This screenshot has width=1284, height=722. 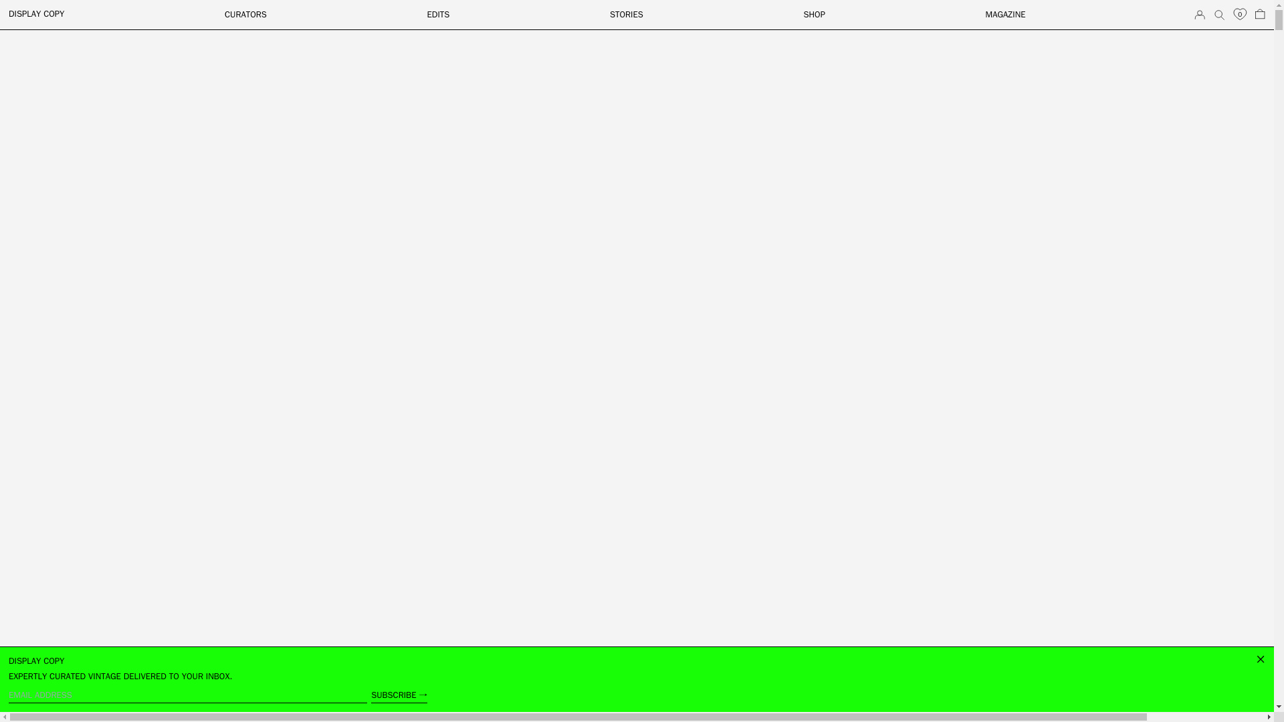 I want to click on DISPLAY COPY, so click(x=36, y=13).